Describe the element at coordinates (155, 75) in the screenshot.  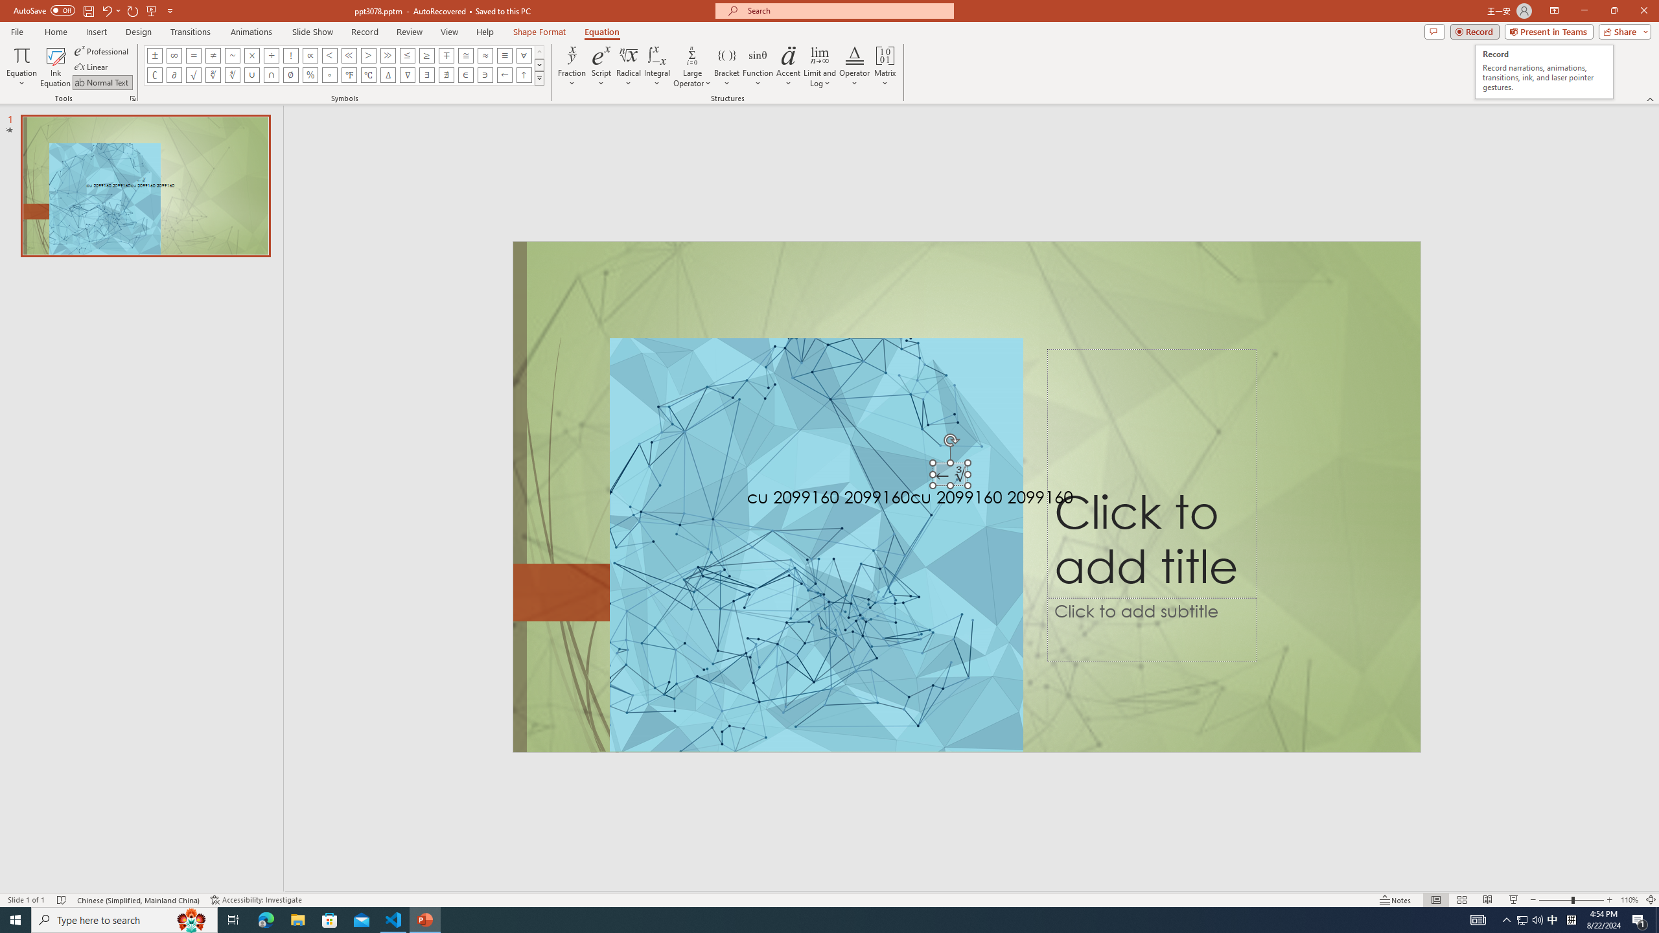
I see `Equation Symbol Complement` at that location.